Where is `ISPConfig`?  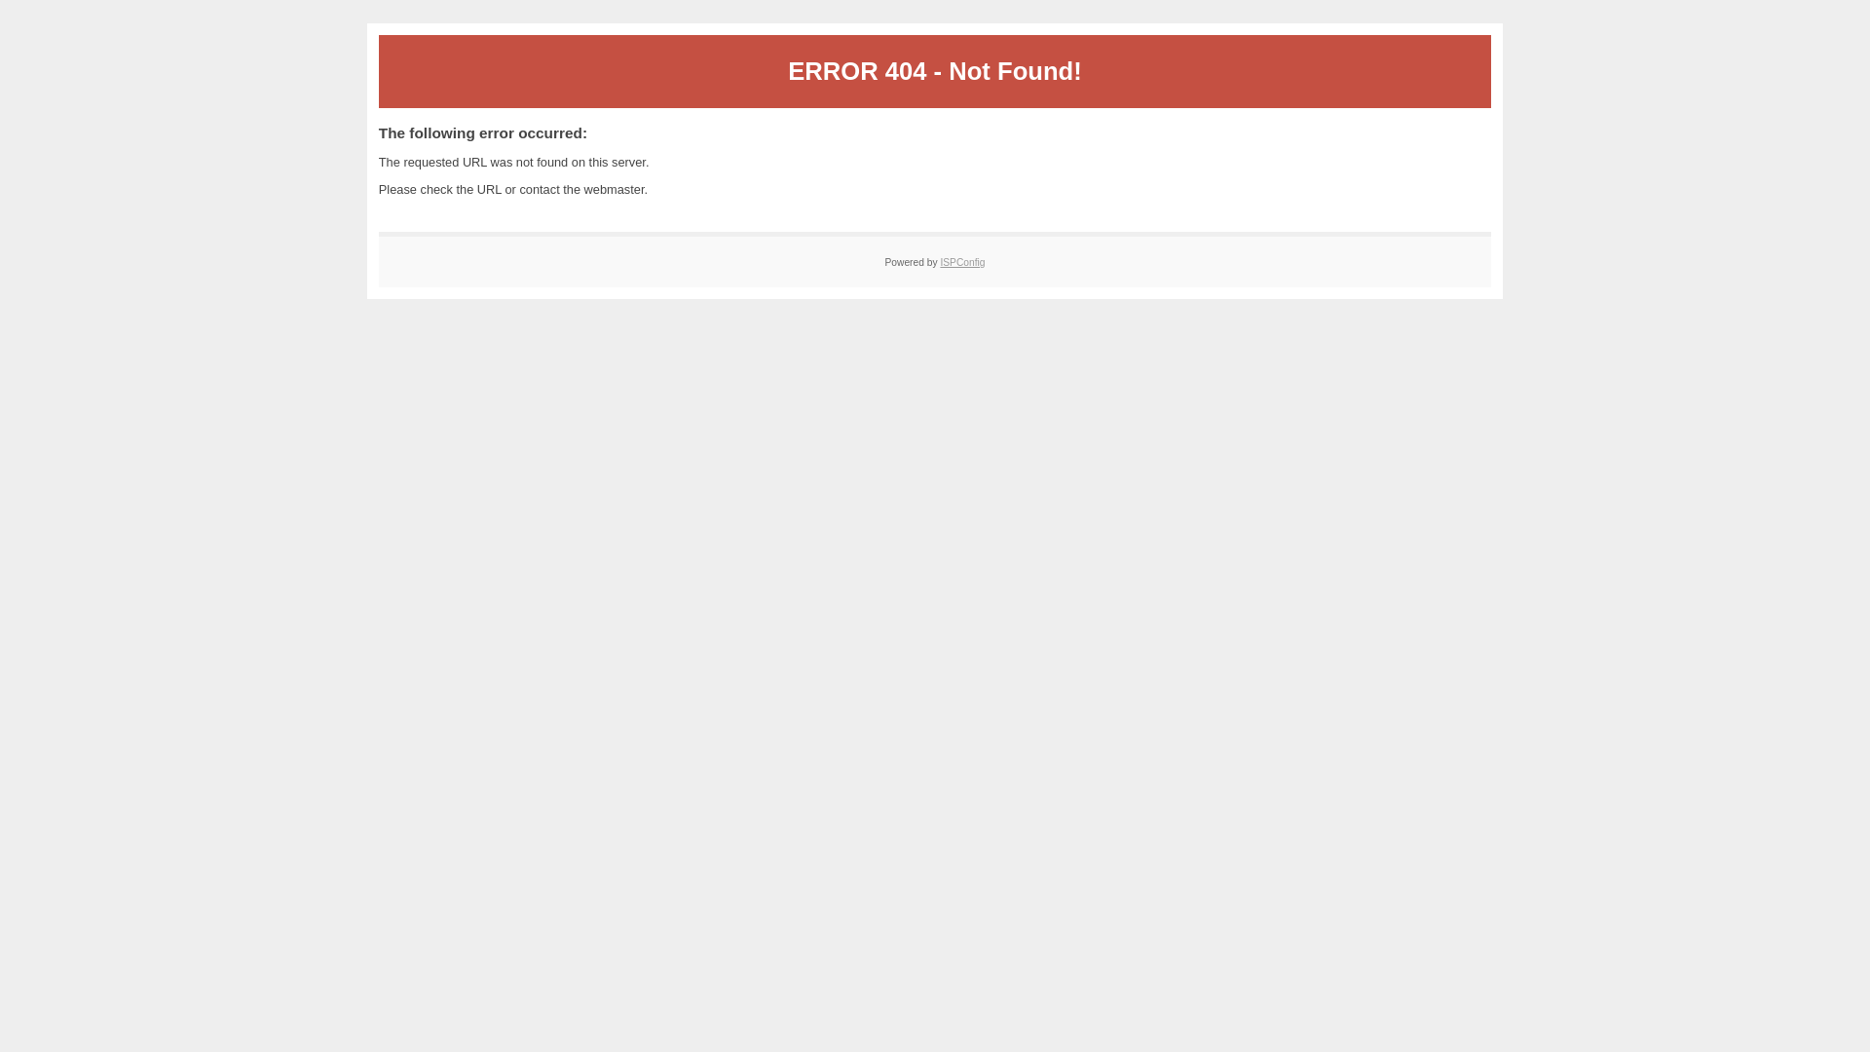 ISPConfig is located at coordinates (962, 262).